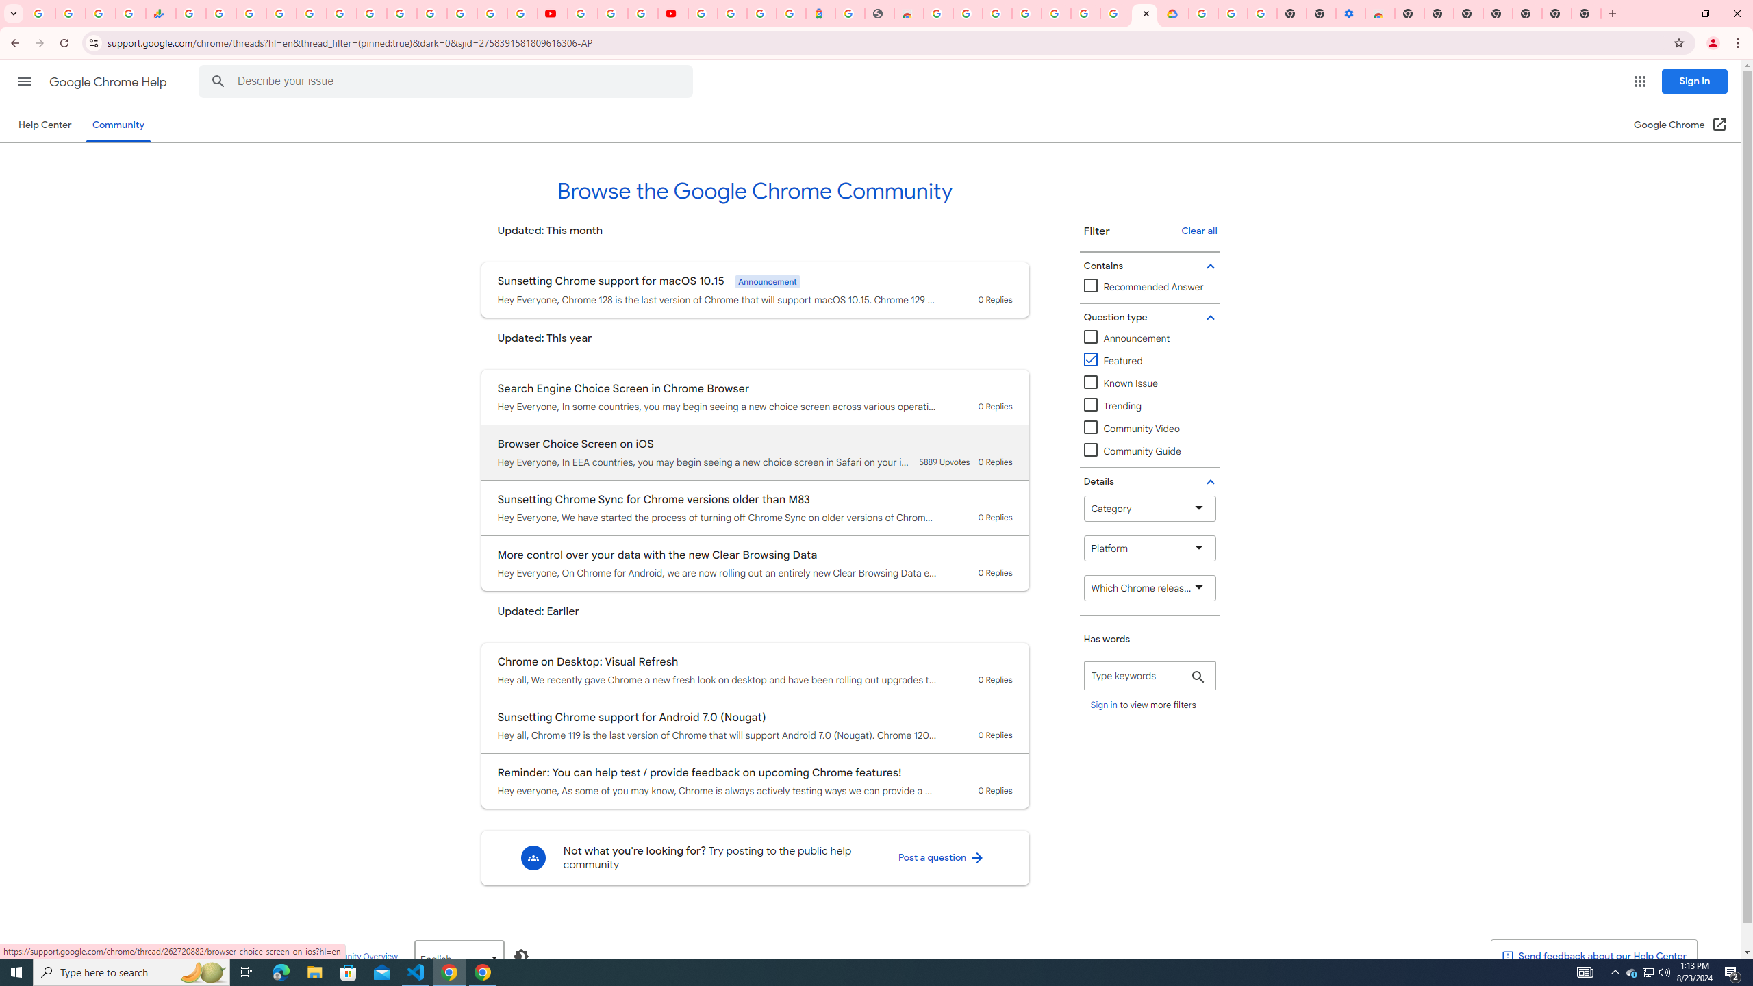 The width and height of the screenshot is (1753, 986). What do you see at coordinates (1150, 338) in the screenshot?
I see `Announcement` at bounding box center [1150, 338].